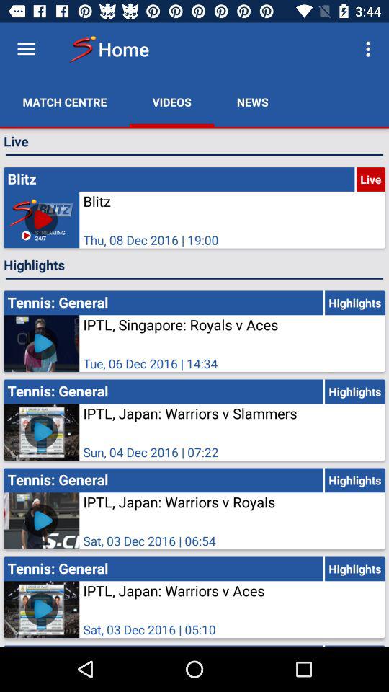 Image resolution: width=389 pixels, height=692 pixels. What do you see at coordinates (171, 102) in the screenshot?
I see `turn on app to the left of news` at bounding box center [171, 102].